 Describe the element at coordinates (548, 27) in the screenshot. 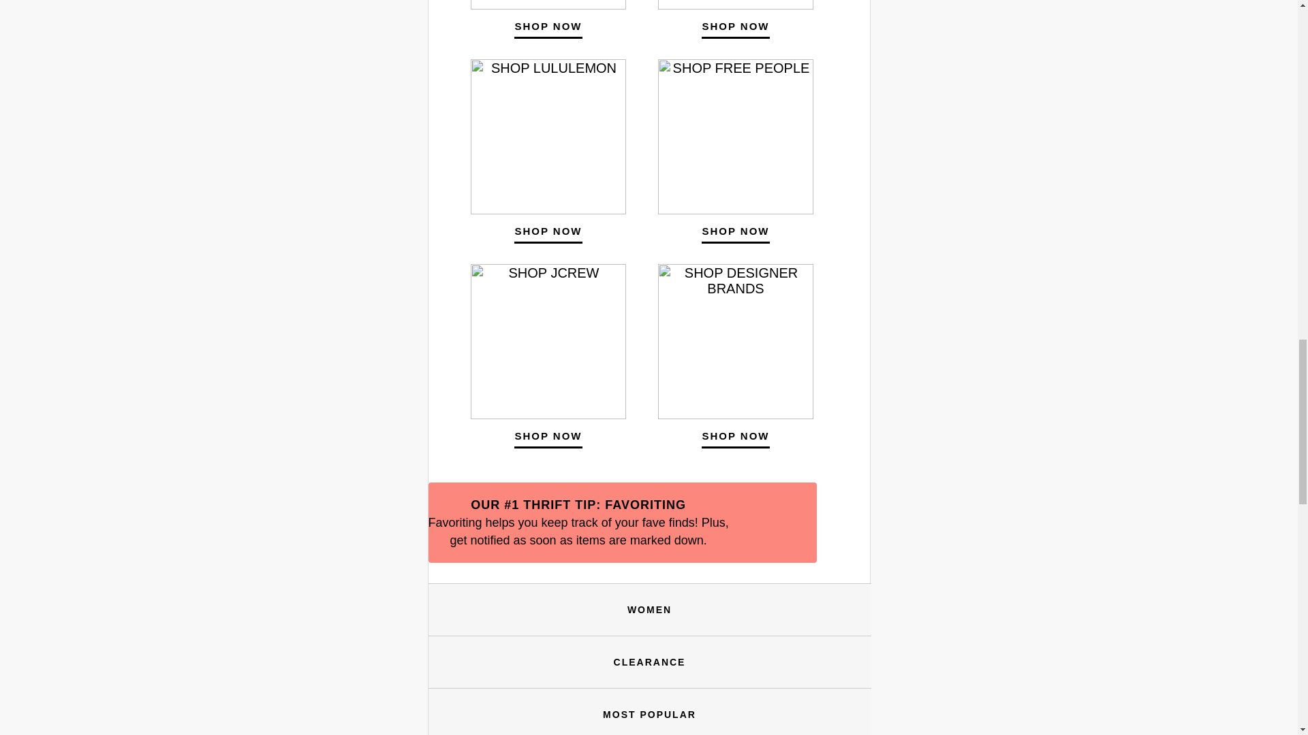

I see `SHOP NOW` at that location.